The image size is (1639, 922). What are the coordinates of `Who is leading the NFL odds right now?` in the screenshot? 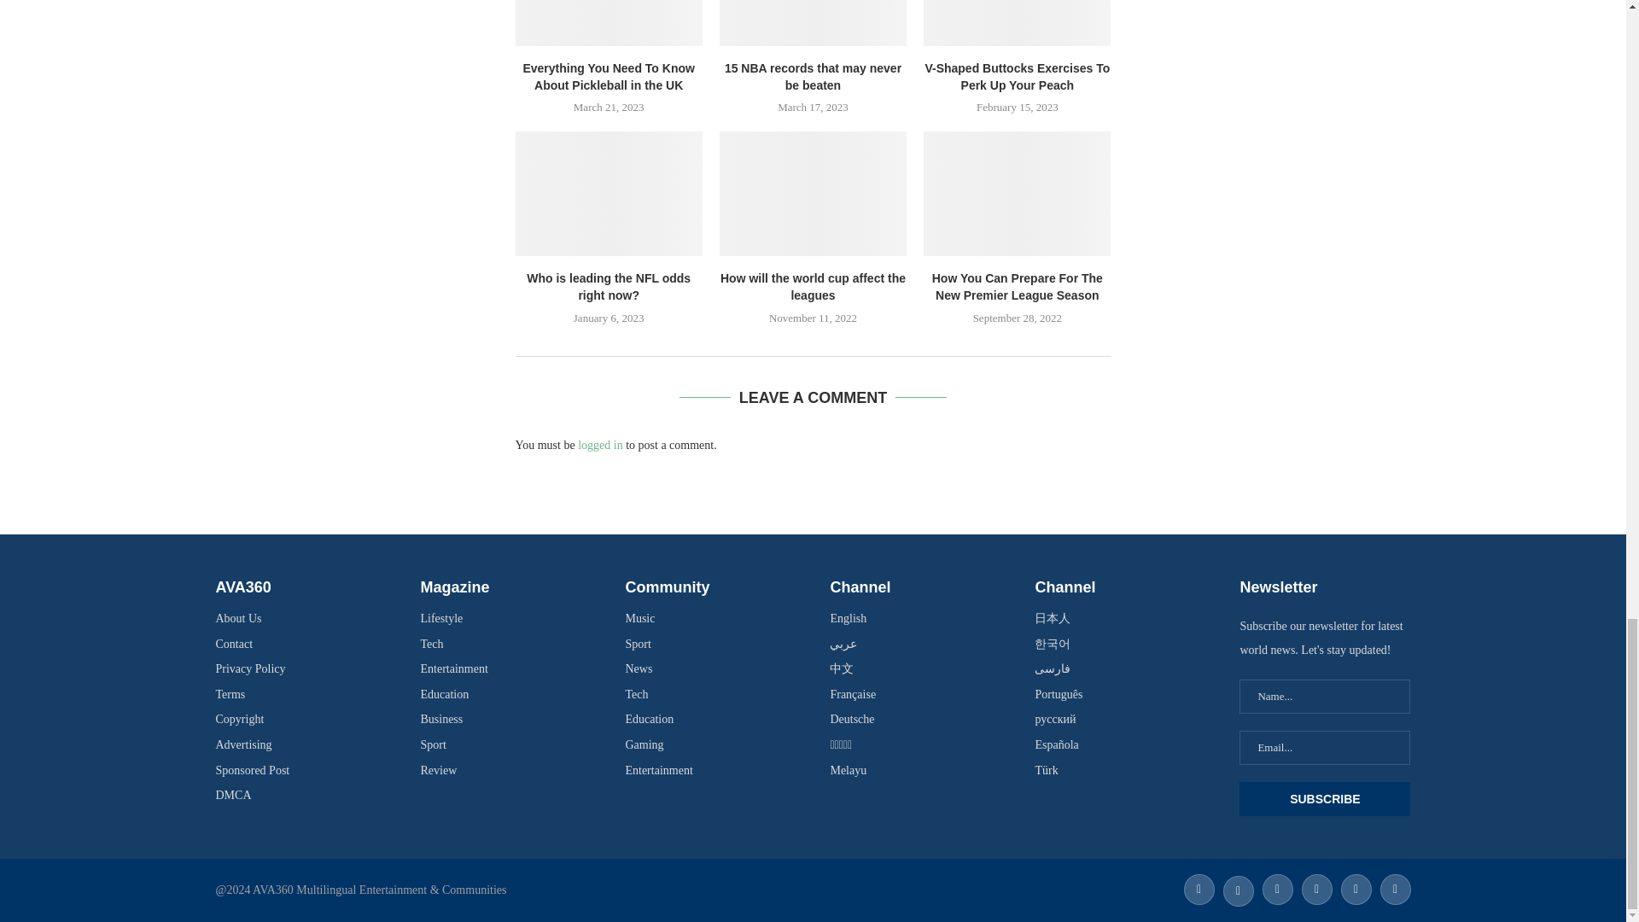 It's located at (610, 194).